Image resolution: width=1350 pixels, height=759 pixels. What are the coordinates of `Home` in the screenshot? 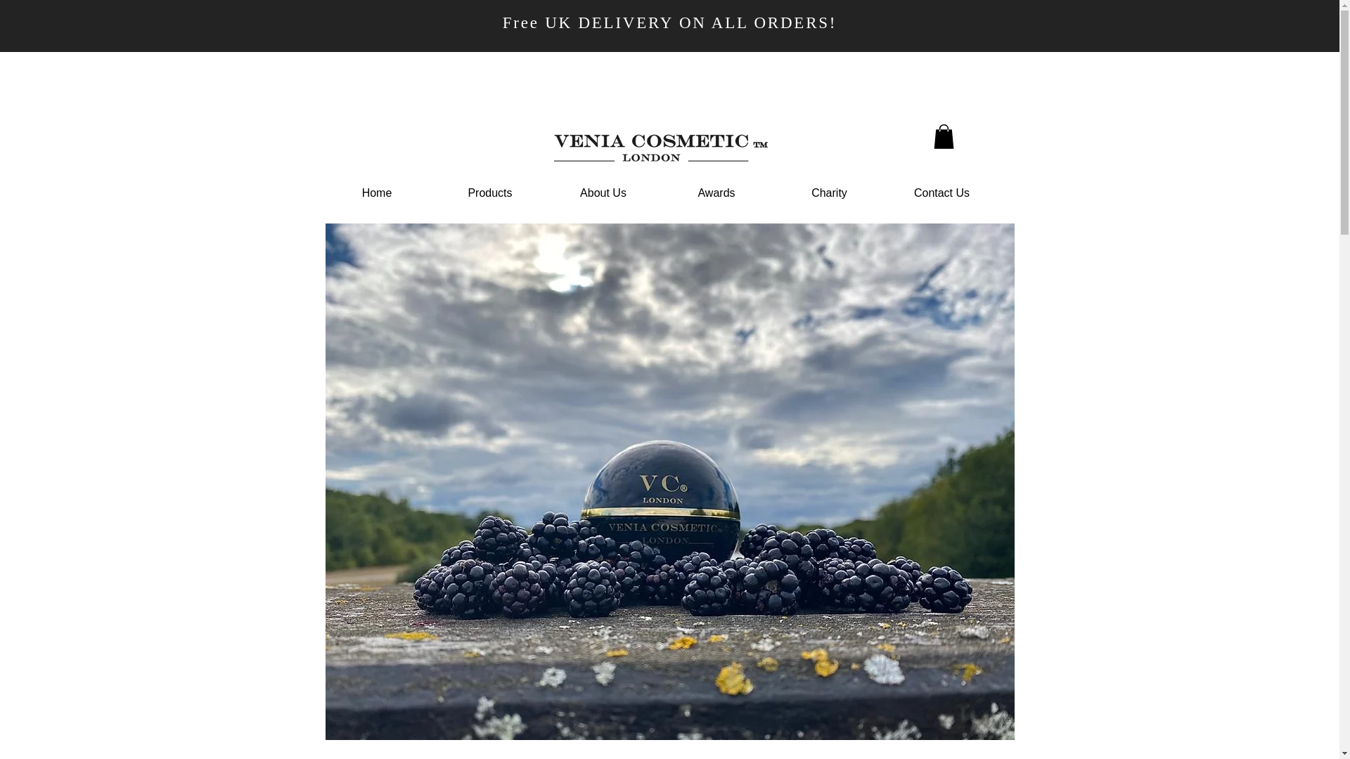 It's located at (377, 193).